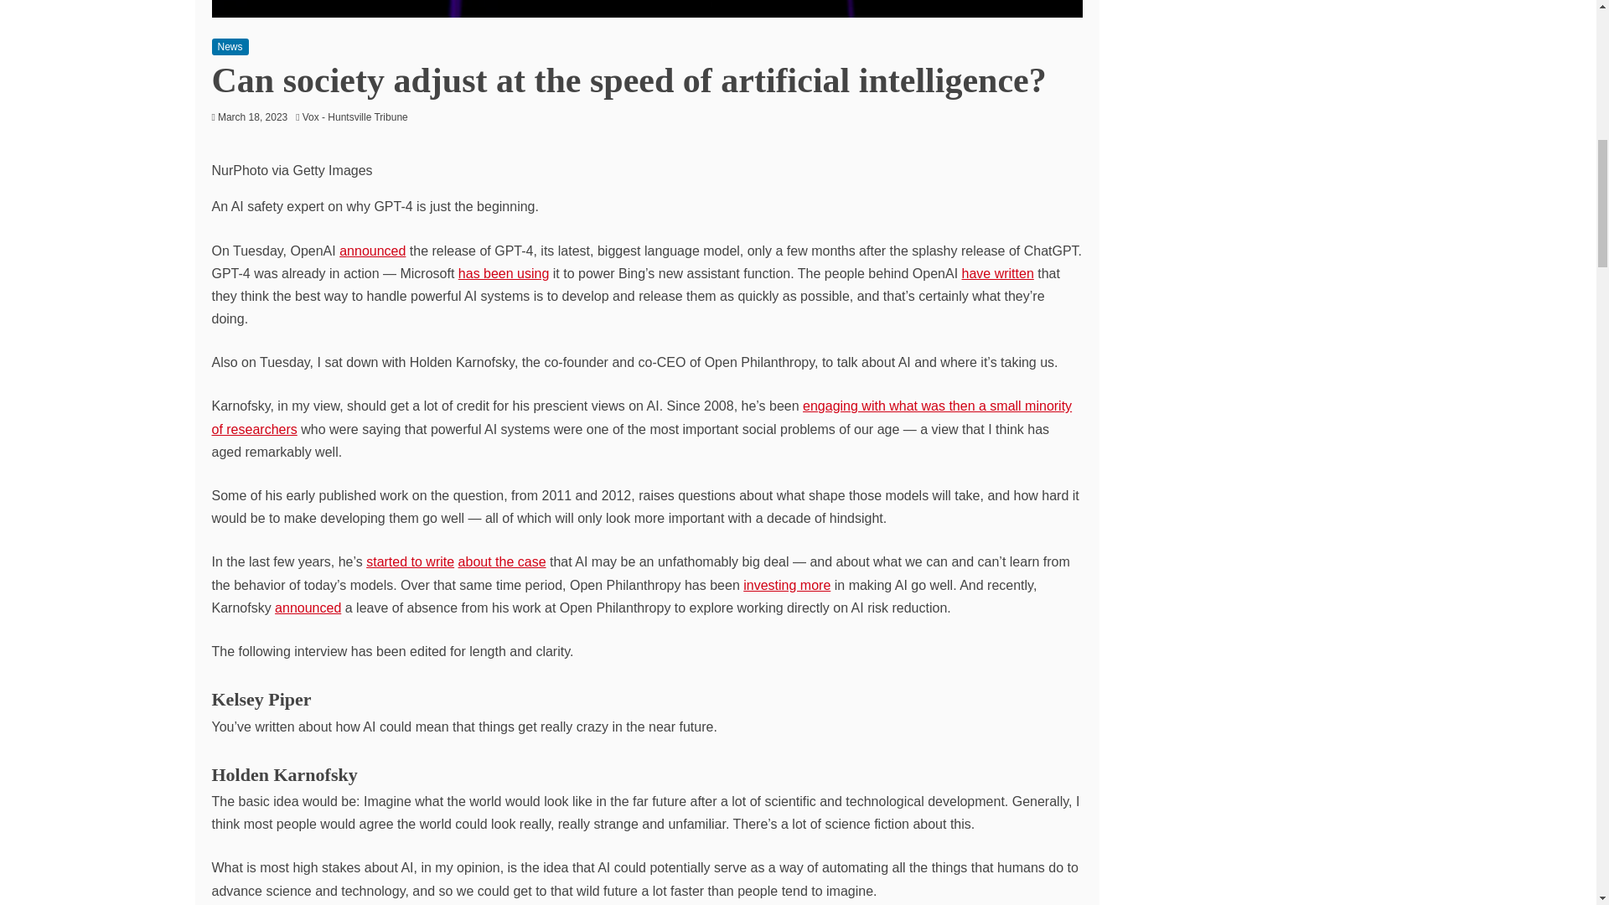 The height and width of the screenshot is (905, 1609). I want to click on Vox - Huntsville Tribune, so click(359, 116).